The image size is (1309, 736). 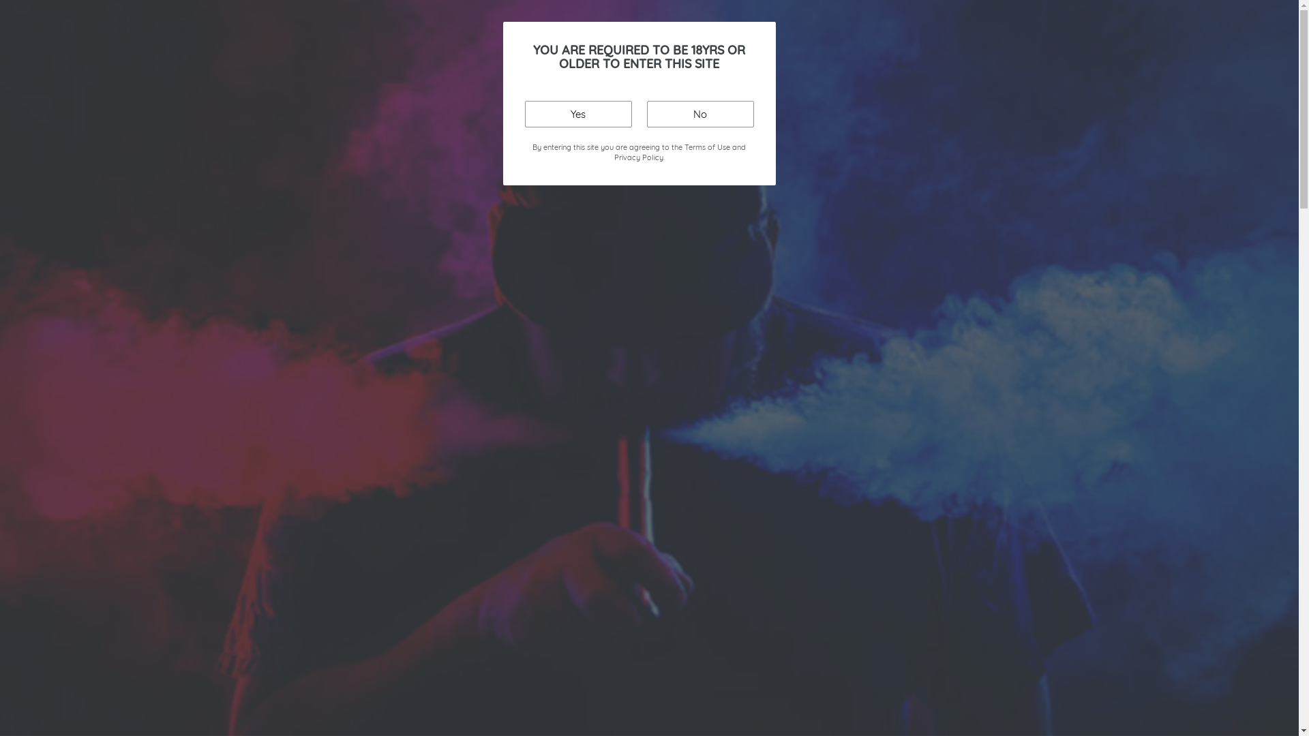 What do you see at coordinates (908, 363) in the screenshot?
I see `Black` at bounding box center [908, 363].